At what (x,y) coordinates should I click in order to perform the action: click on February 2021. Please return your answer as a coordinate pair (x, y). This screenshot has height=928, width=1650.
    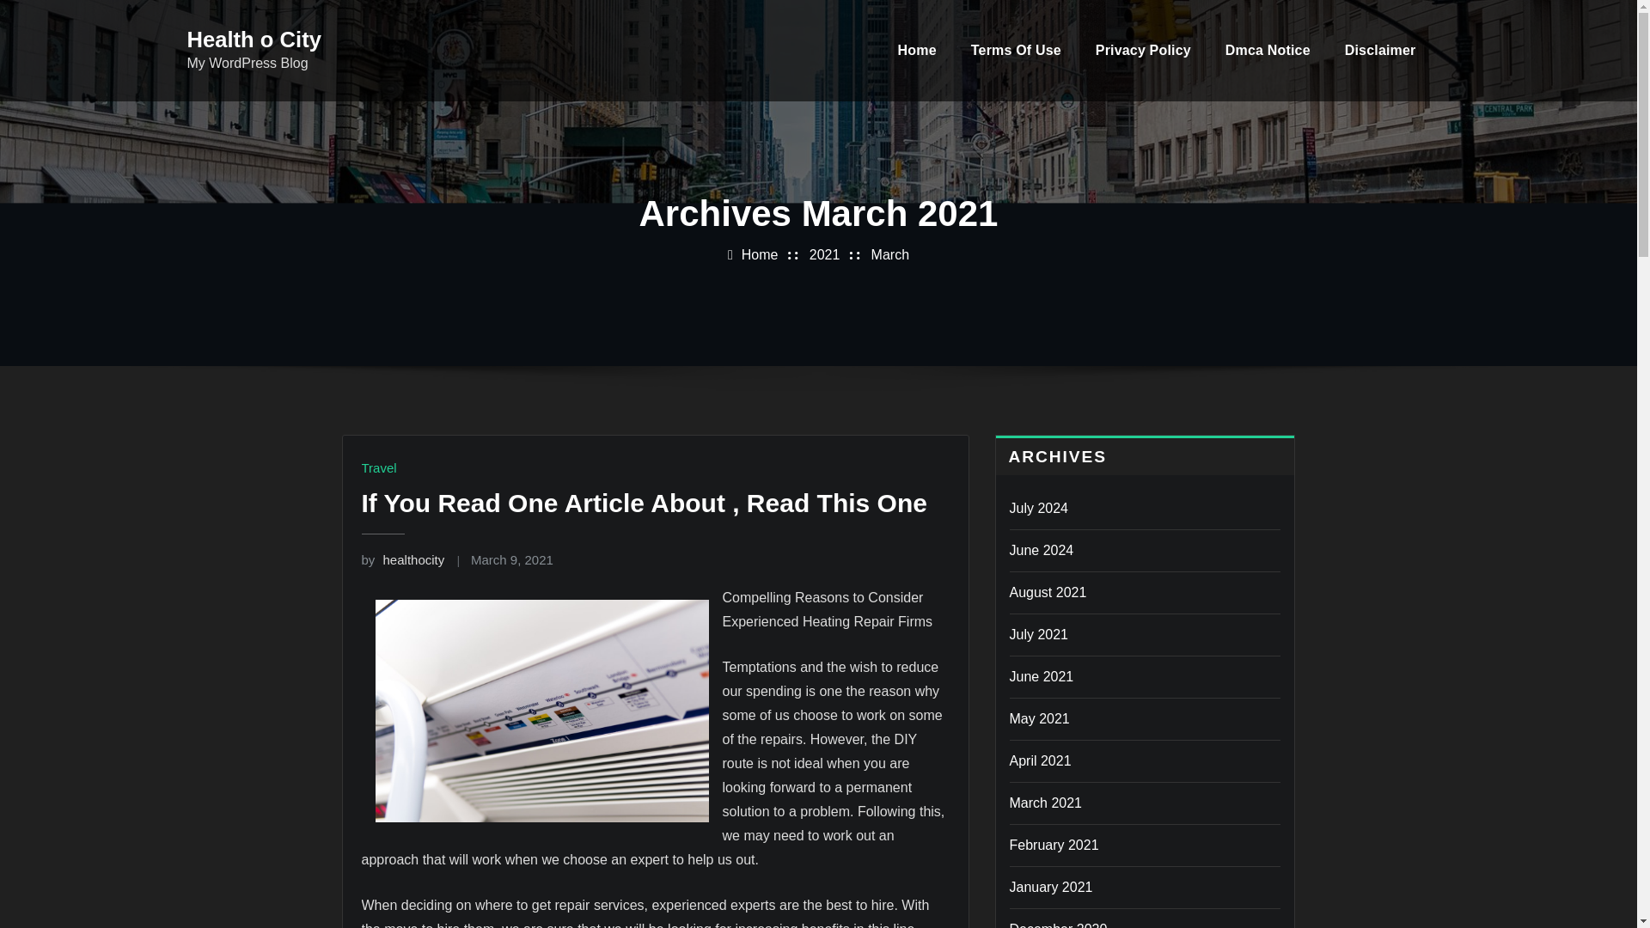
    Looking at the image, I should click on (1054, 846).